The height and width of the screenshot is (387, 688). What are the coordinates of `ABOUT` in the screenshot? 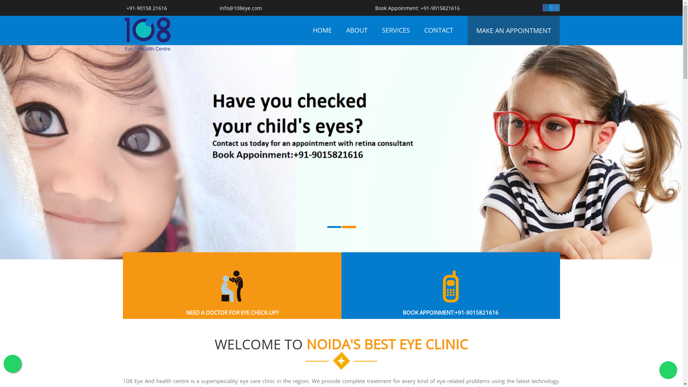 It's located at (357, 30).